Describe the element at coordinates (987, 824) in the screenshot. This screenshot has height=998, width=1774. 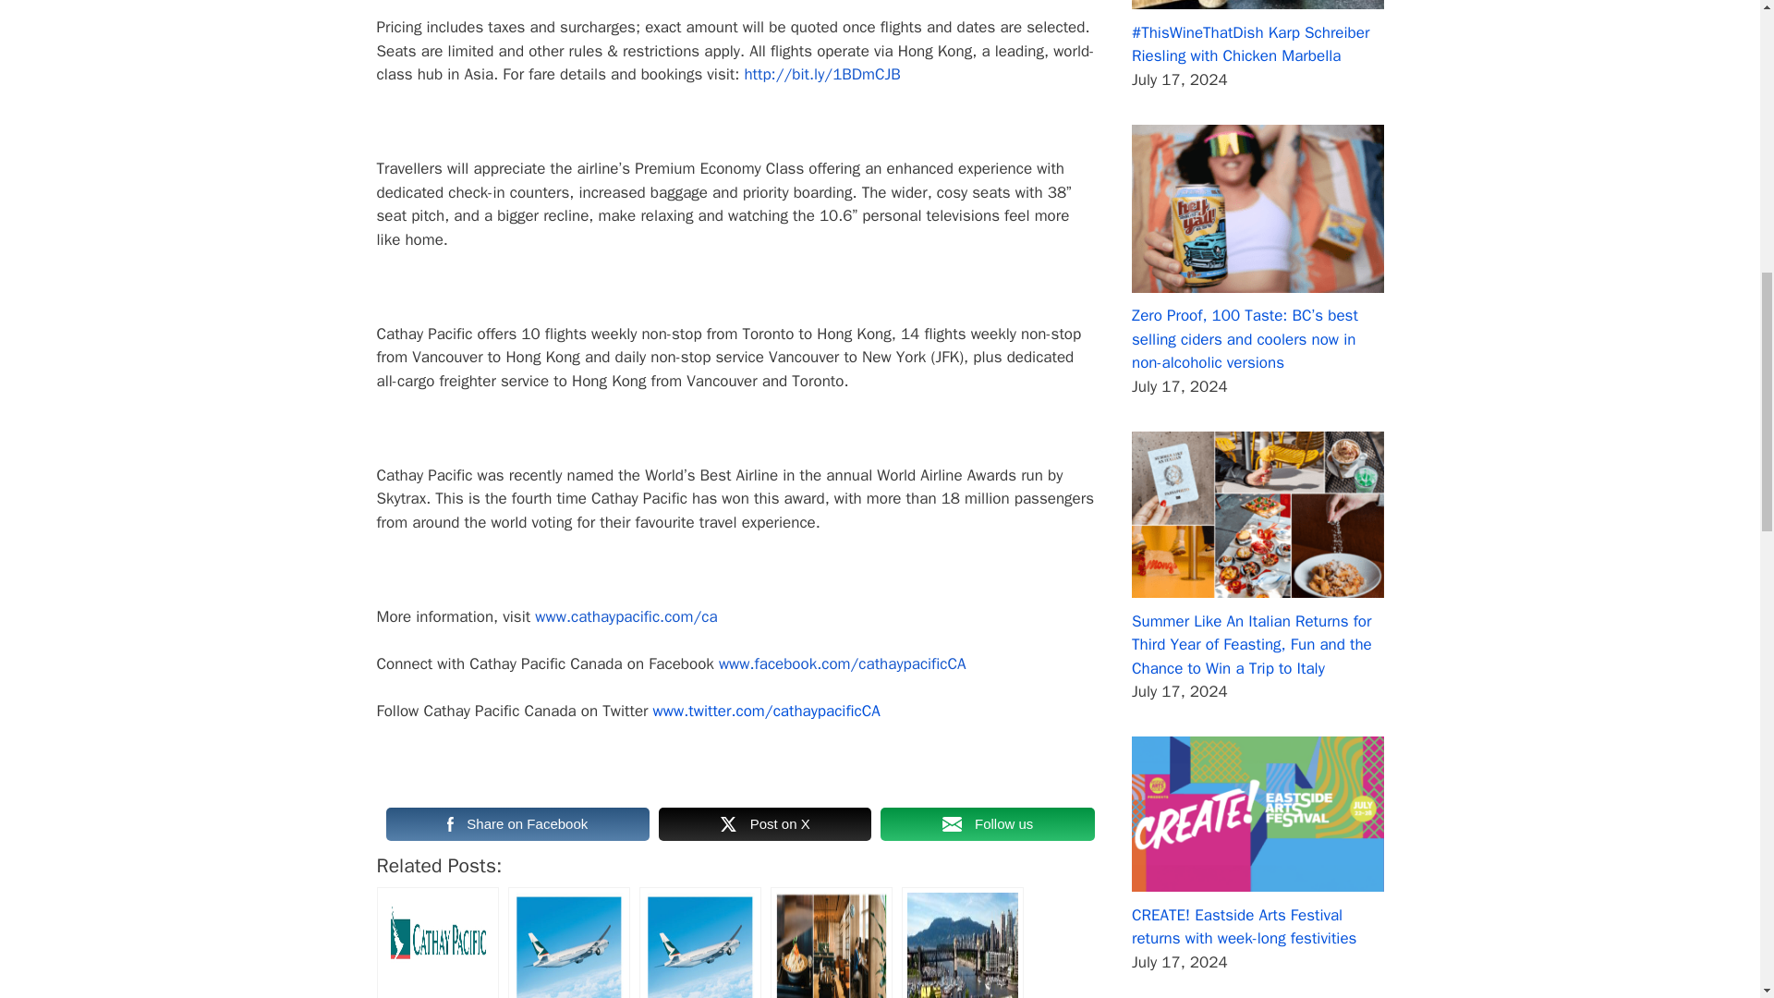
I see `Follow us` at that location.